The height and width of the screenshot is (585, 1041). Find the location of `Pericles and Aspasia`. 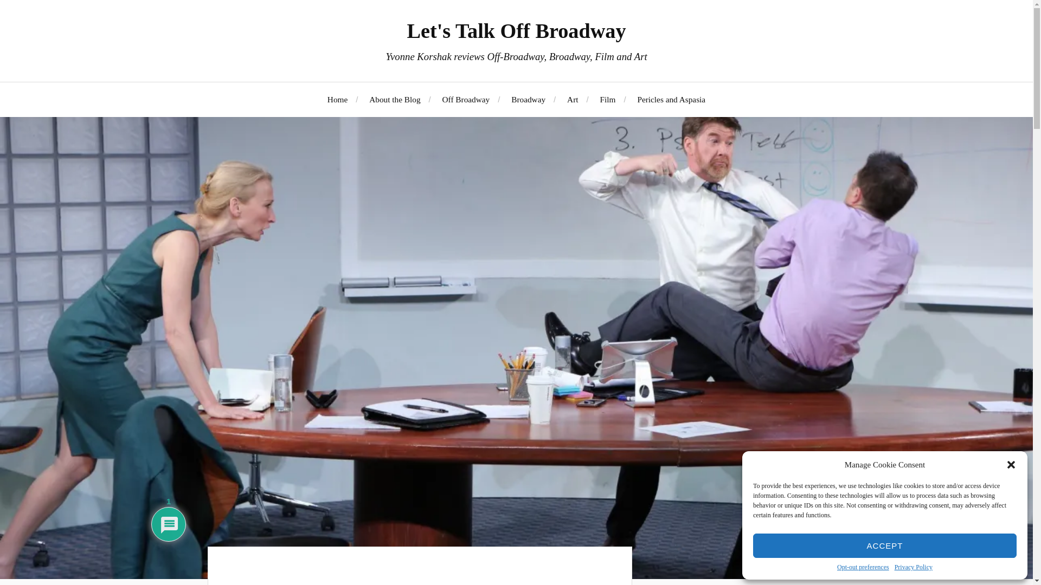

Pericles and Aspasia is located at coordinates (671, 99).